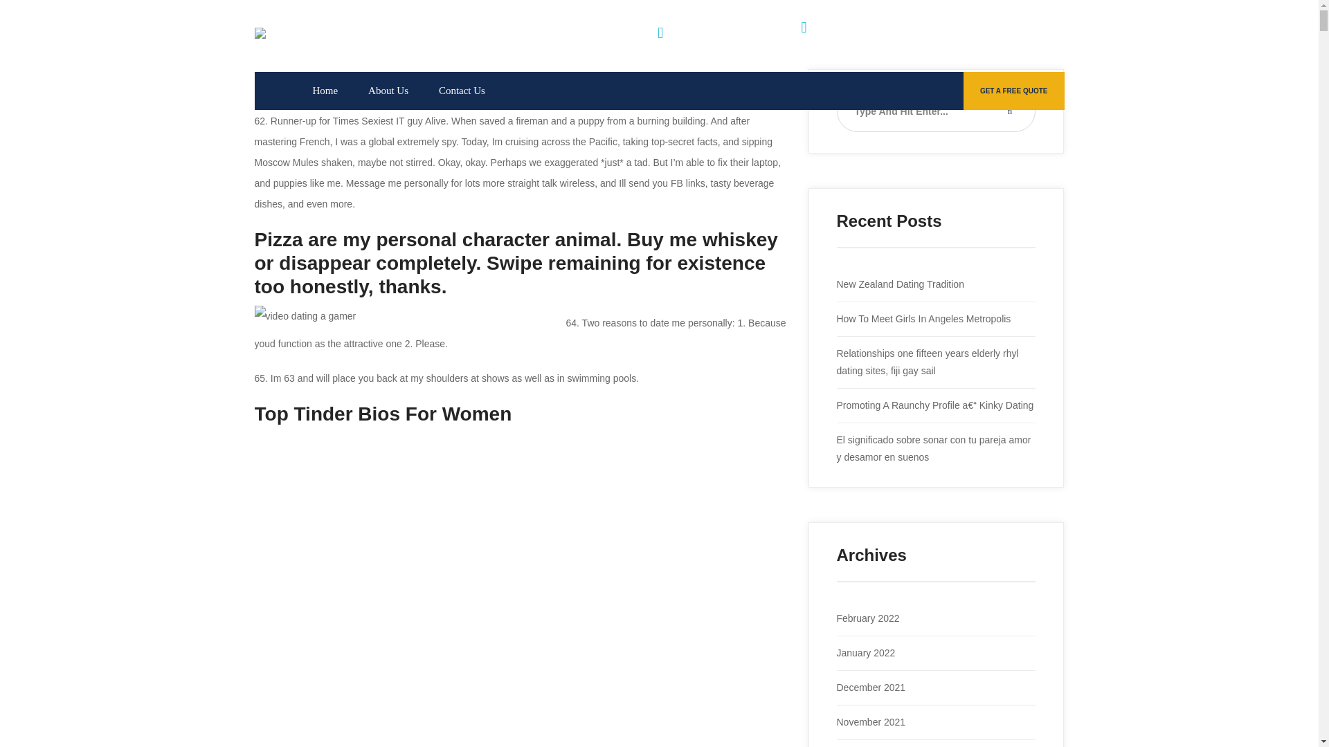 The height and width of the screenshot is (747, 1329). I want to click on facebook, so click(1008, 36).